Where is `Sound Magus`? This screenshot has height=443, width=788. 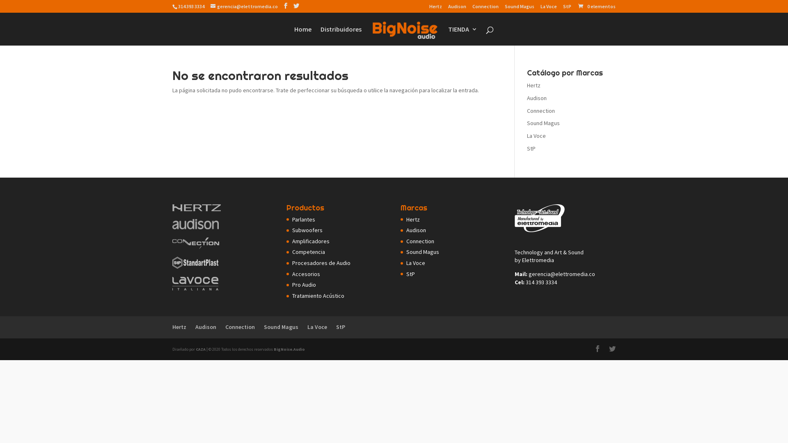 Sound Magus is located at coordinates (281, 327).